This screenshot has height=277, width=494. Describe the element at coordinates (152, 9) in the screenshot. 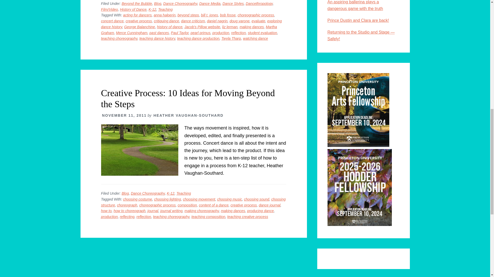

I see `K-12` at that location.